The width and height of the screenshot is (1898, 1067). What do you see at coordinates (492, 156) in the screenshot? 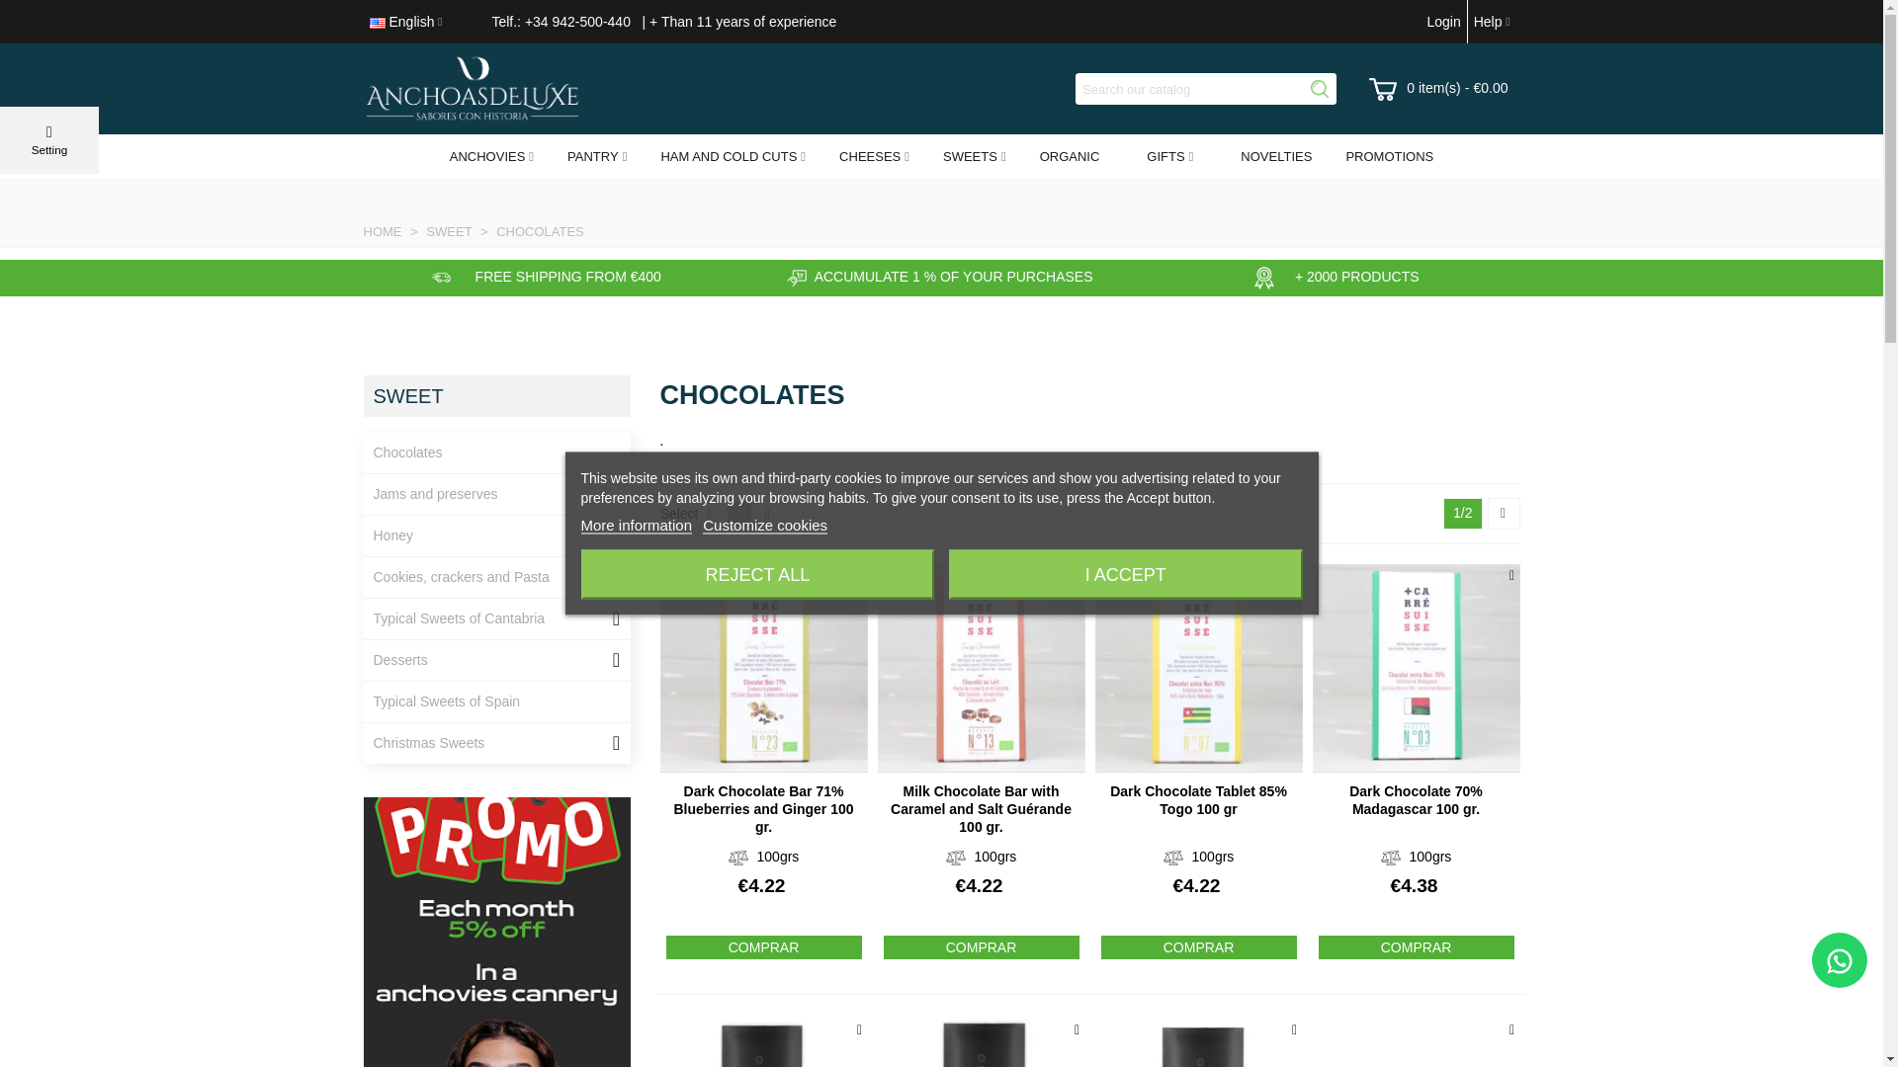
I see `ANCHOVIES` at bounding box center [492, 156].